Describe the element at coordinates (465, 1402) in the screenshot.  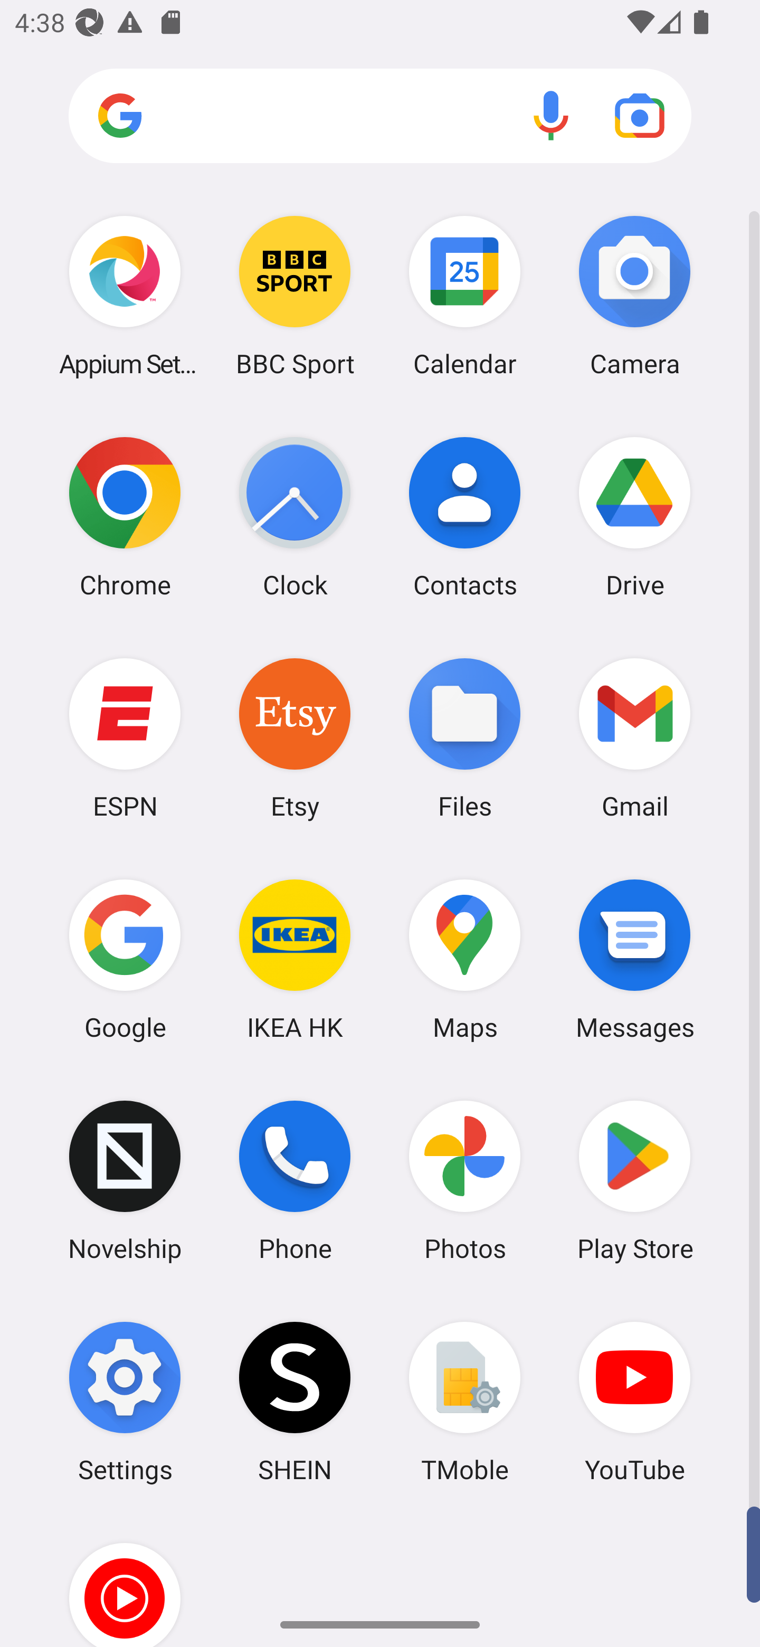
I see `TMoble` at that location.